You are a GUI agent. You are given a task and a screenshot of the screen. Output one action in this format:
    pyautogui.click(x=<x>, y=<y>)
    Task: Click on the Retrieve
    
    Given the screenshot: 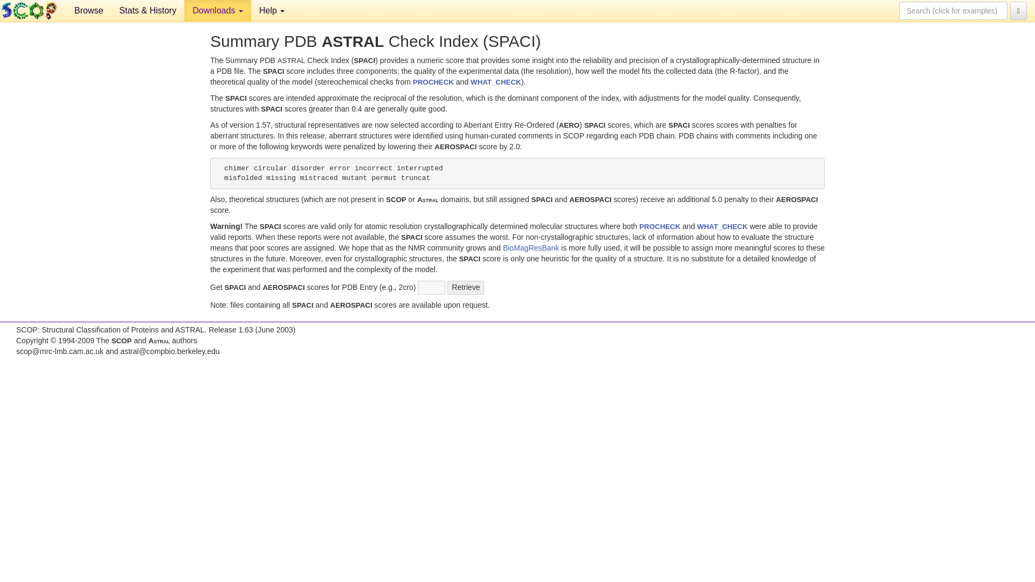 What is the action you would take?
    pyautogui.click(x=466, y=287)
    